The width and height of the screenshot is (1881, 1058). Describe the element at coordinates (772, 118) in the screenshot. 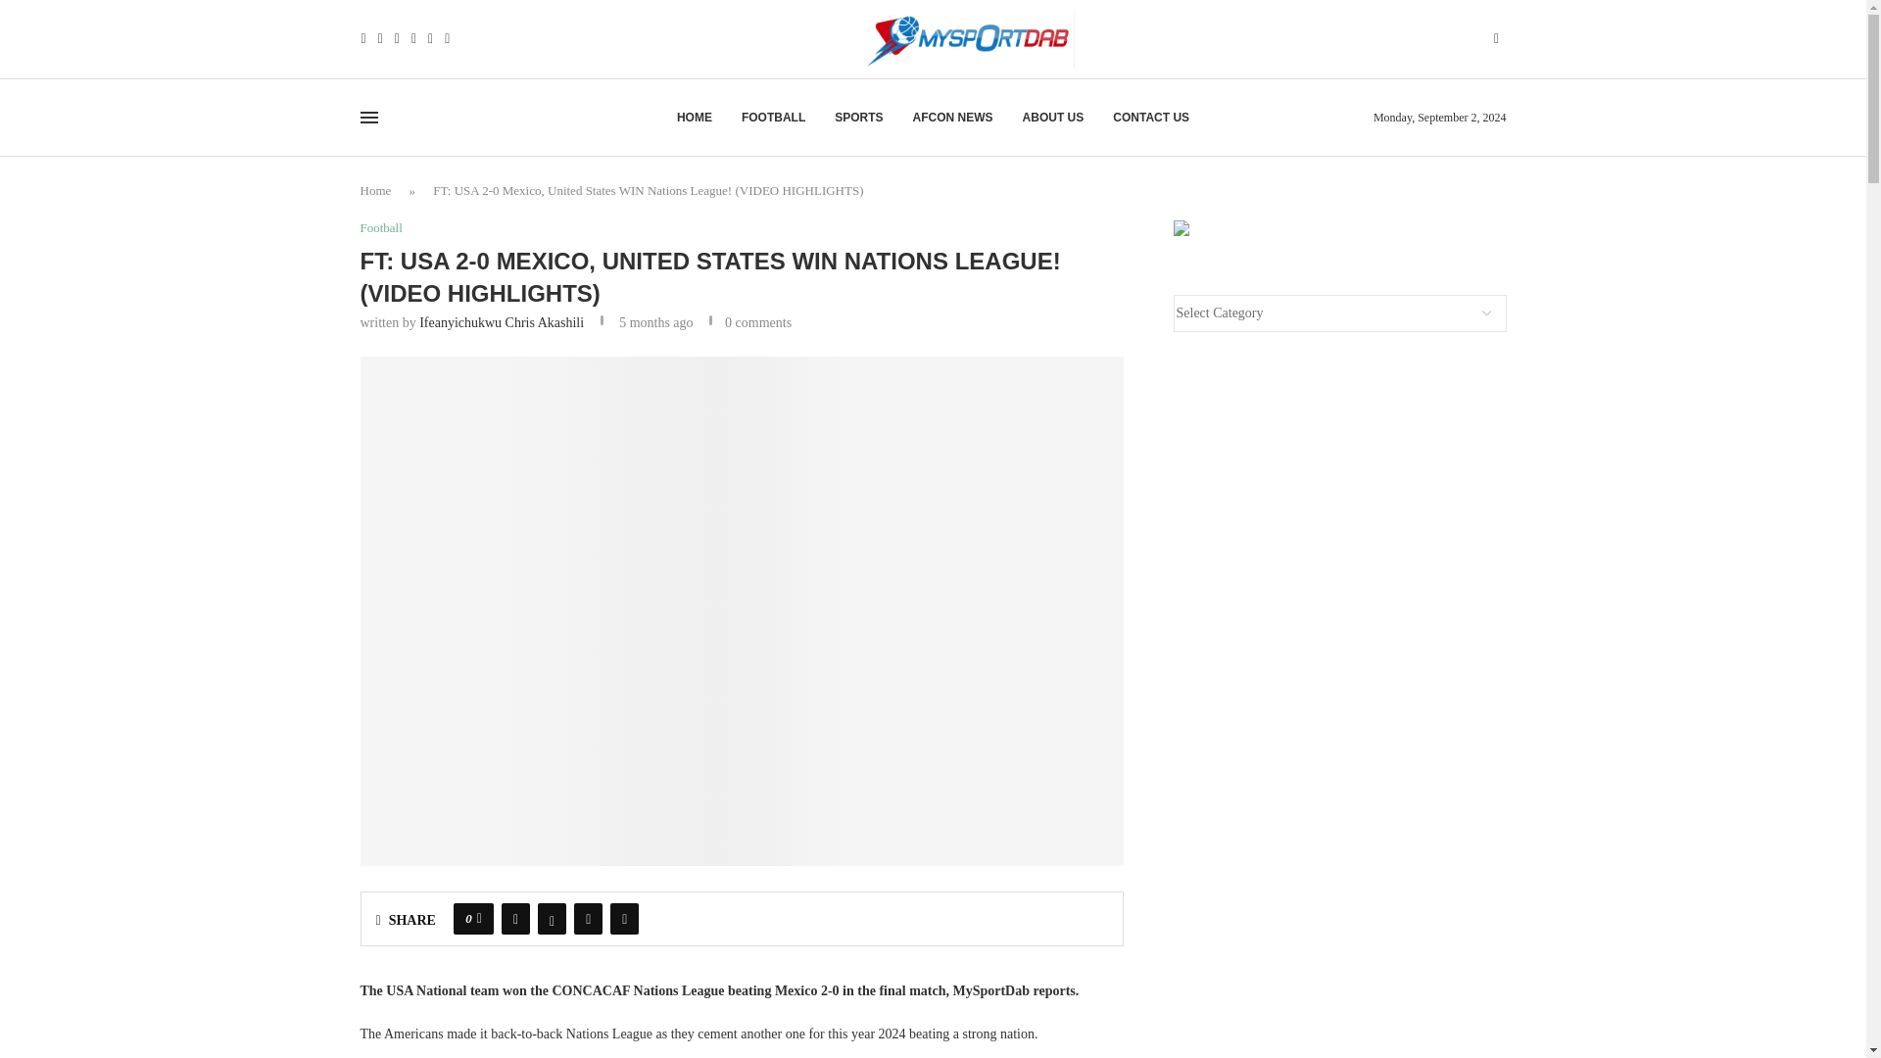

I see `FOOTBALL` at that location.